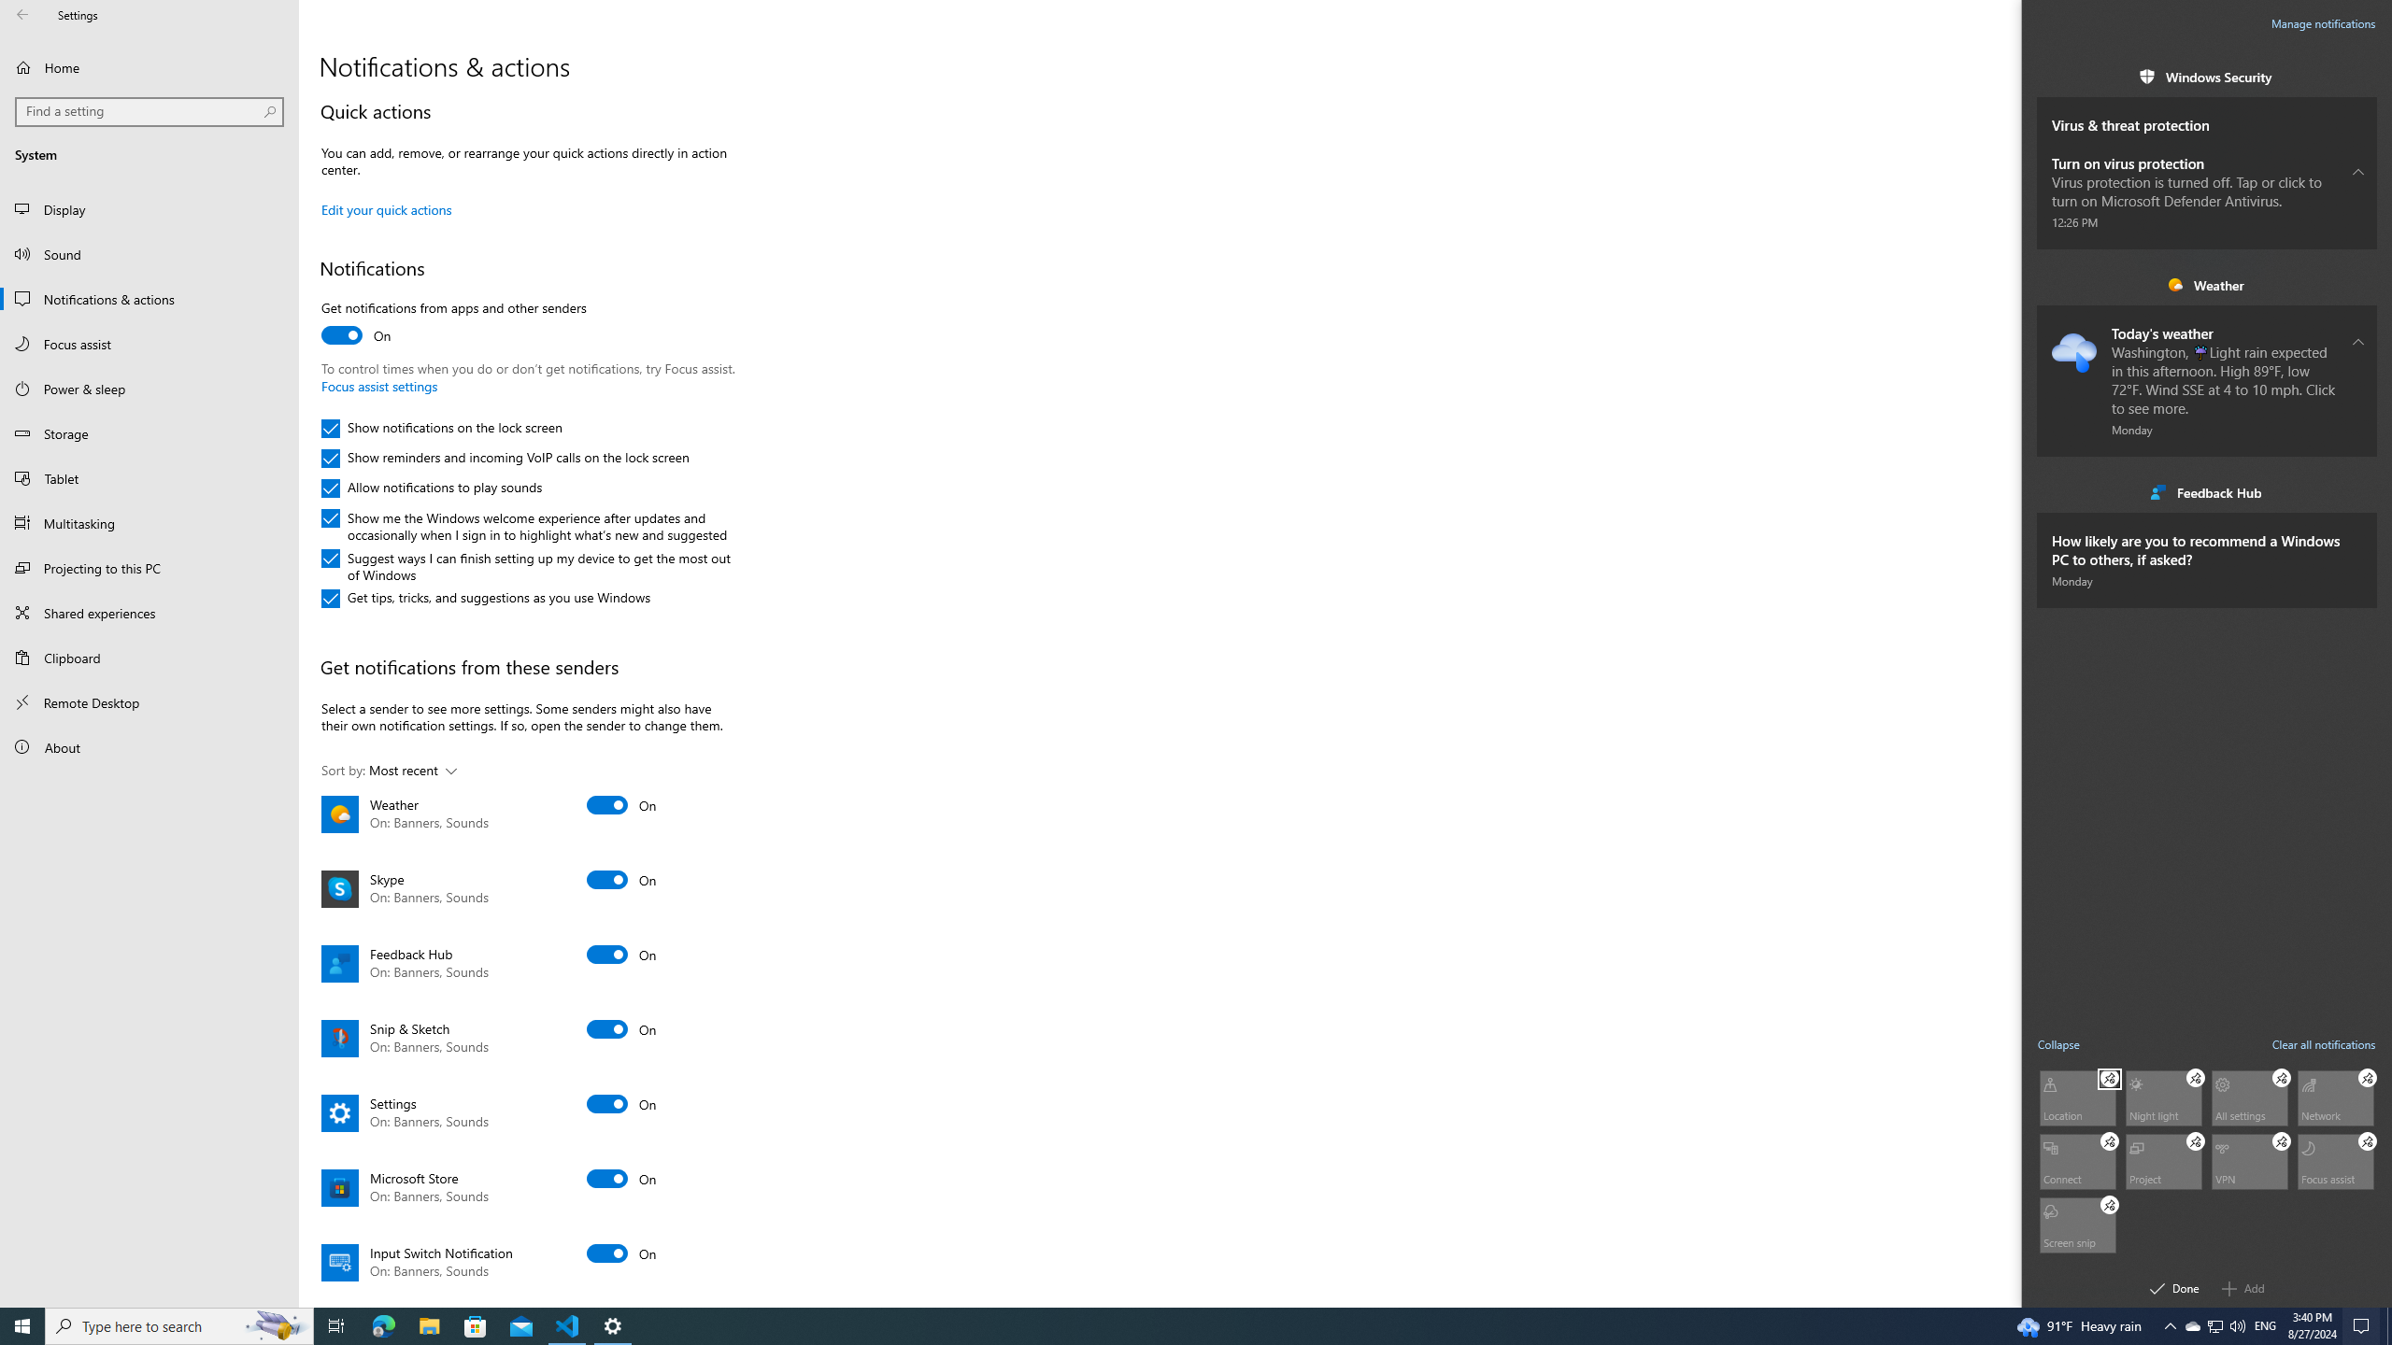  Describe the element at coordinates (2323, 23) in the screenshot. I see `Manage notifications` at that location.